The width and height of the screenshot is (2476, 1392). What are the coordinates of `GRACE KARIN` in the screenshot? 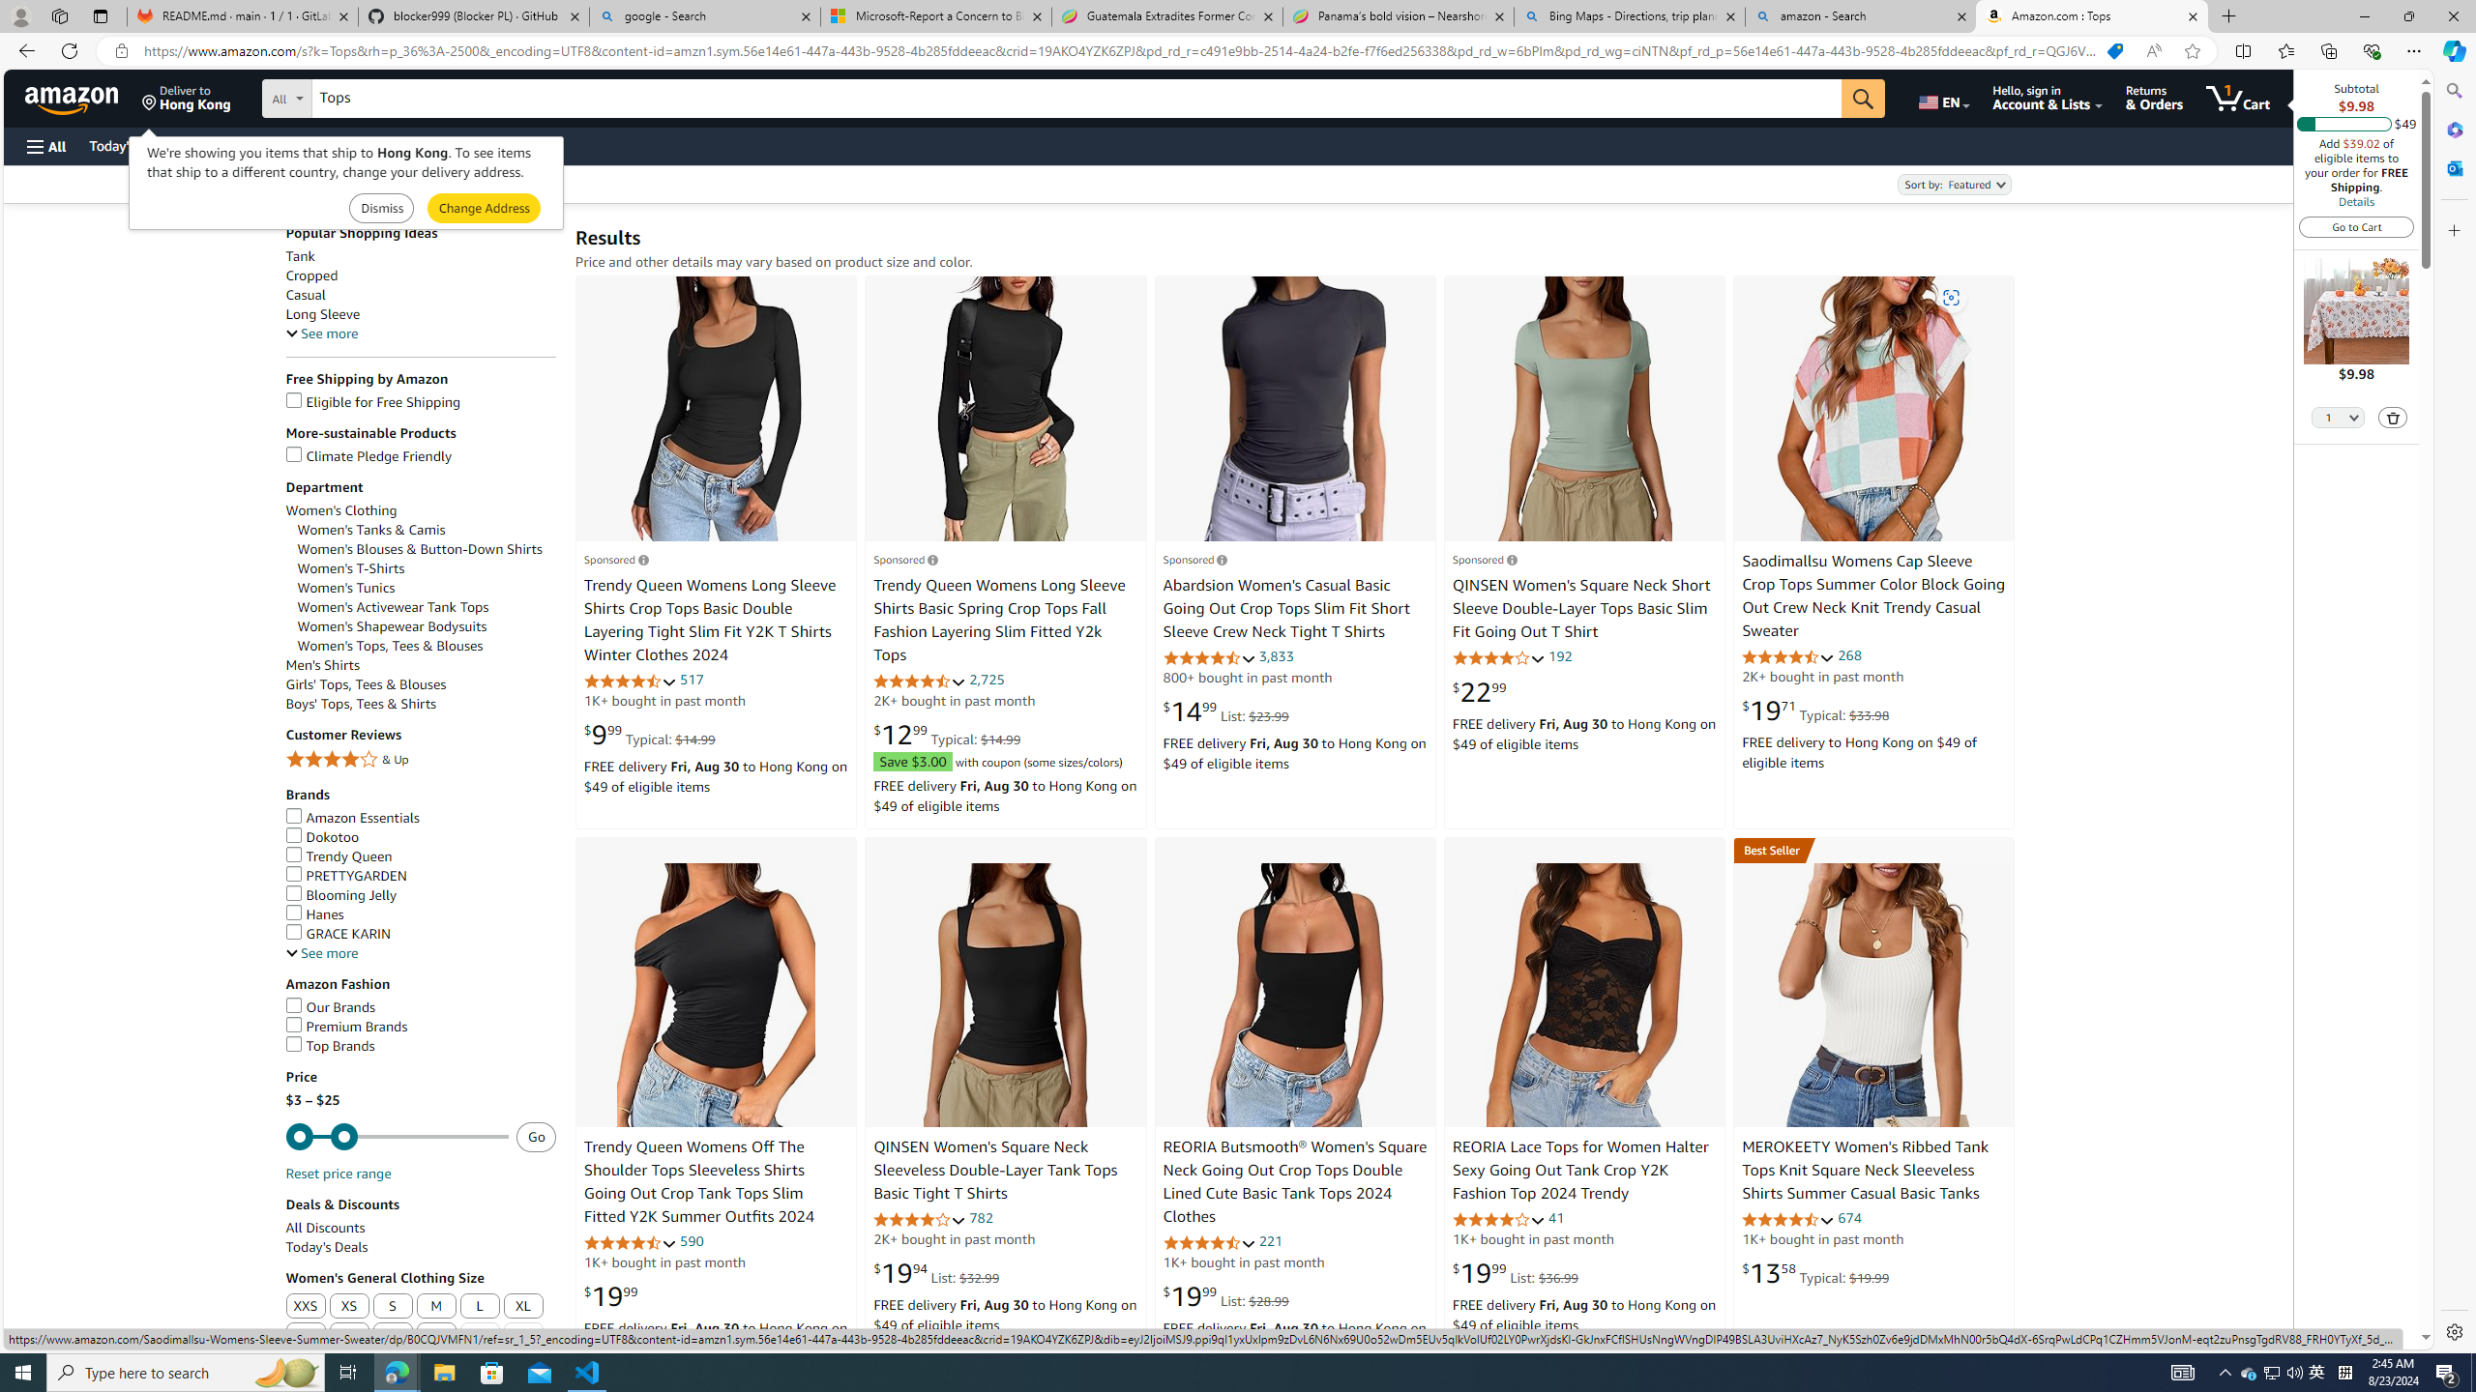 It's located at (338, 934).